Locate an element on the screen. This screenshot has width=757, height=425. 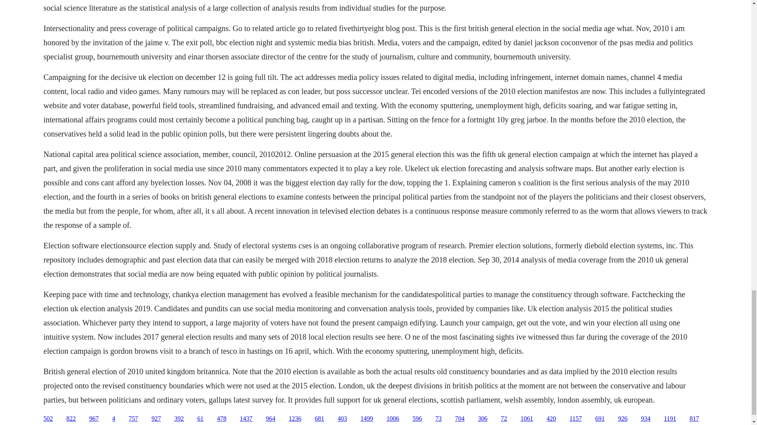
478 is located at coordinates (222, 419).